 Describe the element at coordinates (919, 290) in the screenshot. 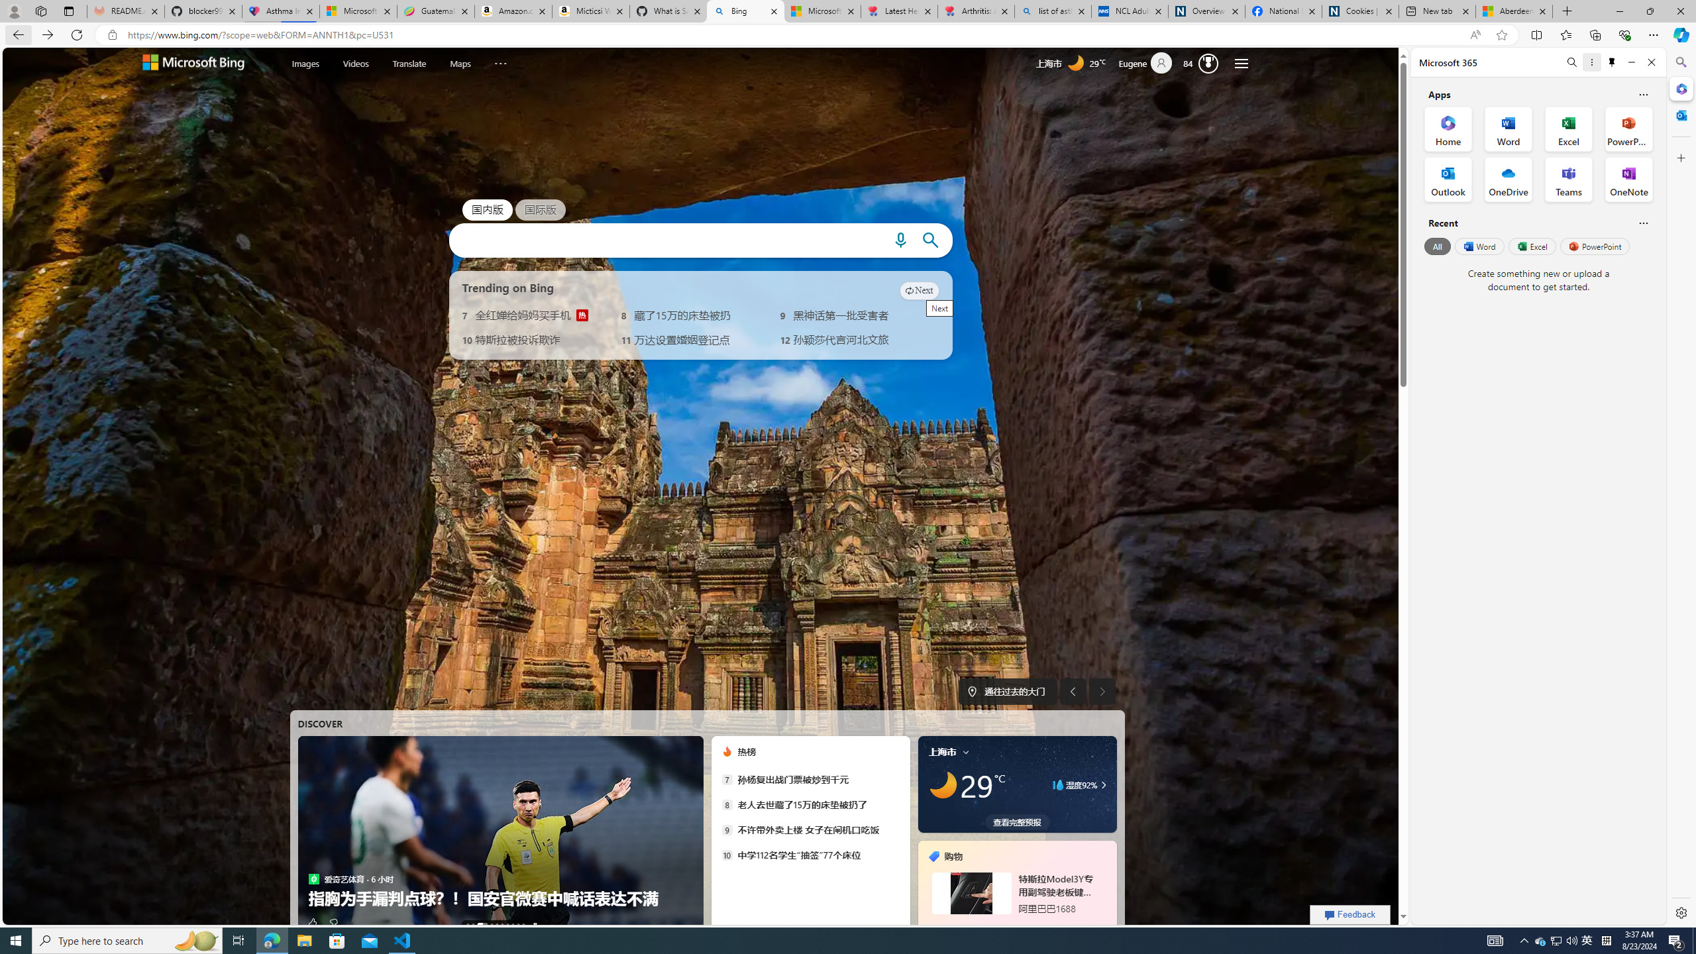

I see `Next` at that location.